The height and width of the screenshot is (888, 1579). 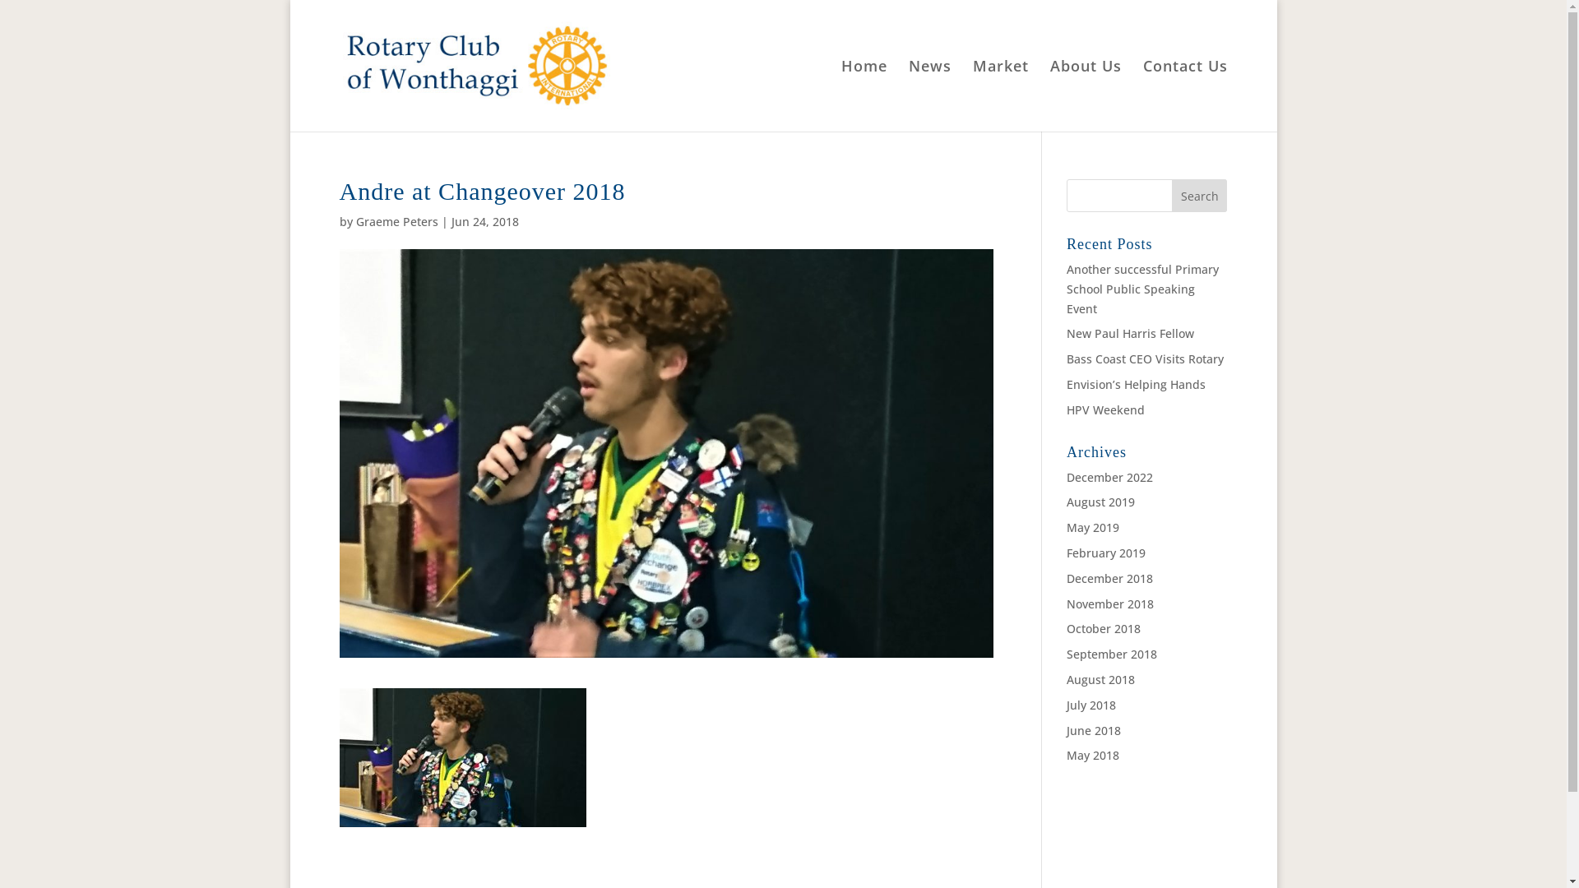 What do you see at coordinates (1106, 553) in the screenshot?
I see `February 2019` at bounding box center [1106, 553].